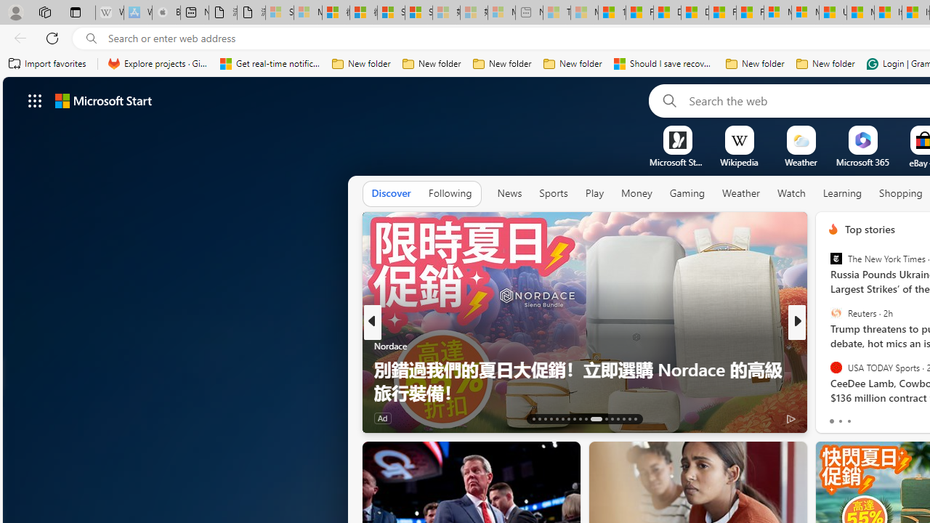  I want to click on Play, so click(594, 193).